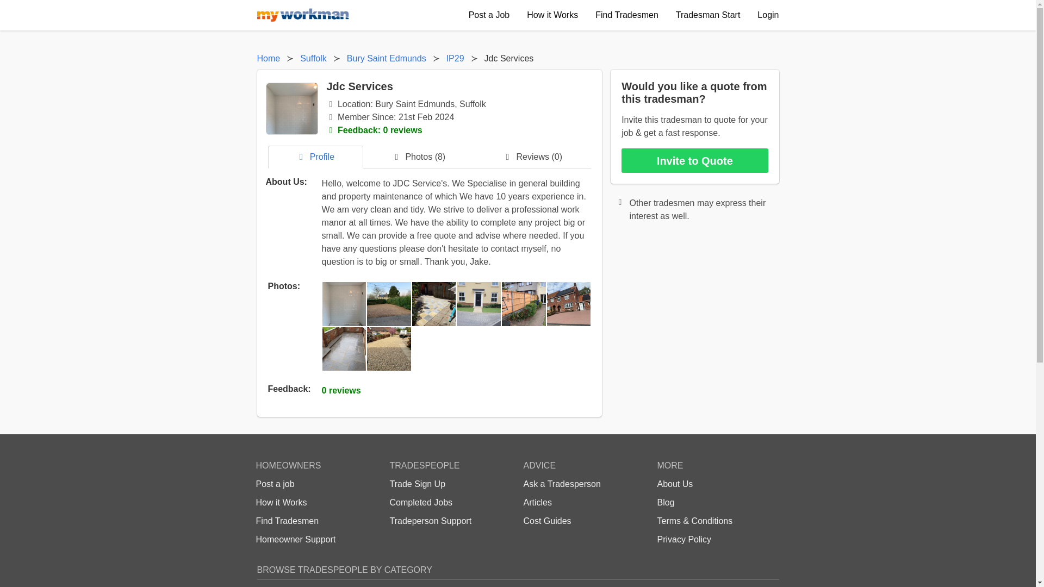 The width and height of the screenshot is (1044, 587). I want to click on Browse our list of recommended tradesmen, so click(626, 15).